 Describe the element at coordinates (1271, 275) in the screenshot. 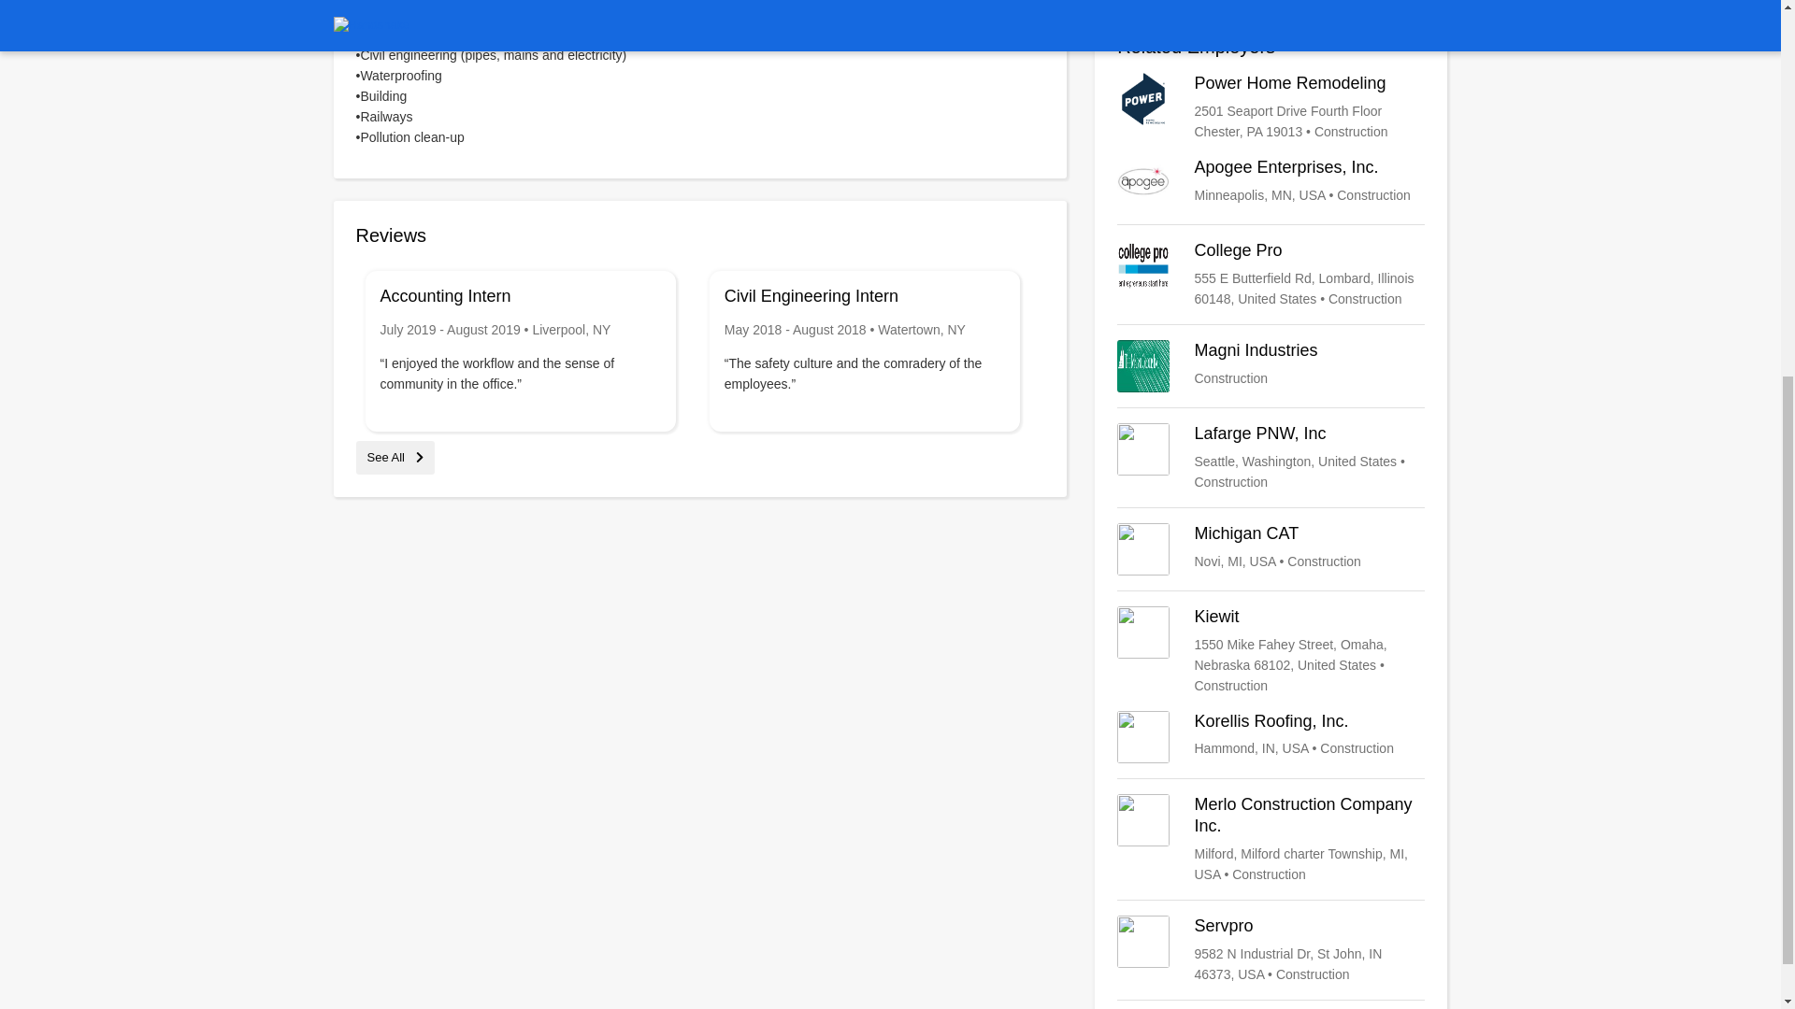

I see `Lafarge PNW, Inc` at that location.